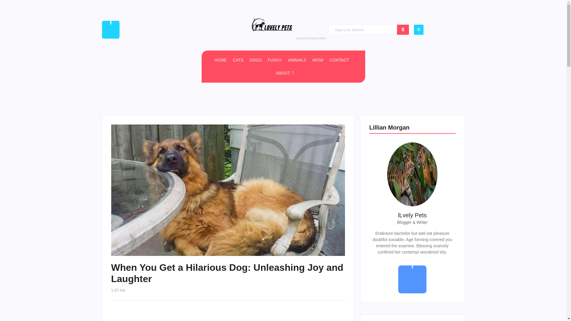 Image resolution: width=571 pixels, height=321 pixels. I want to click on Search, so click(363, 29).